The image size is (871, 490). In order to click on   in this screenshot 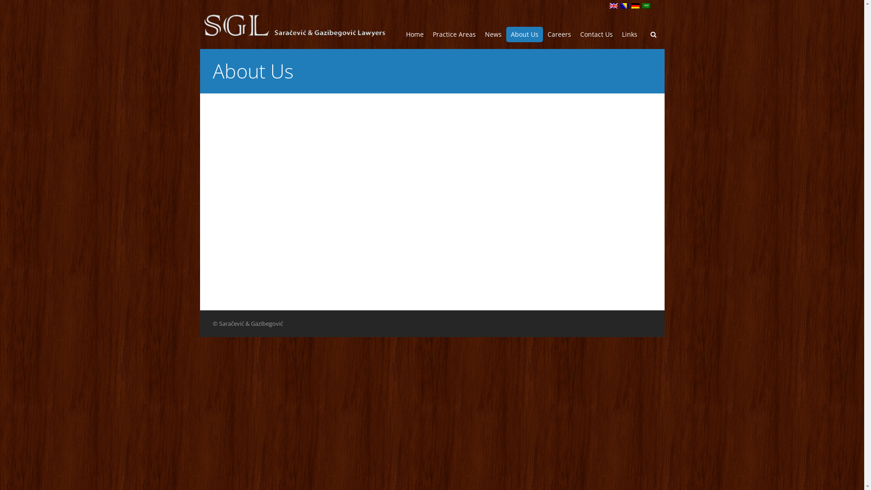, I will do `click(626, 6)`.